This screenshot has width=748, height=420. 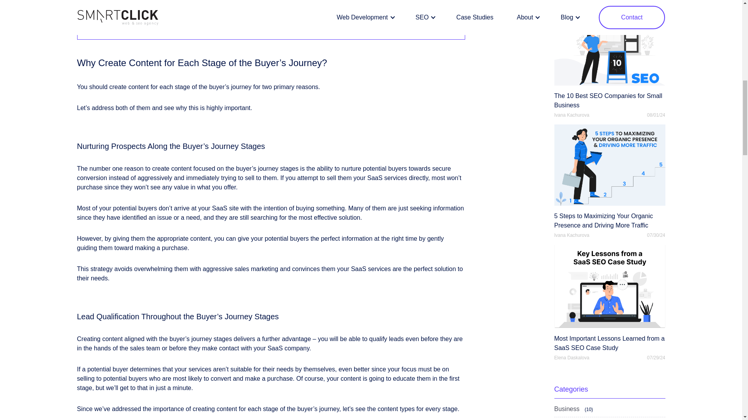 I want to click on The 10 Best SEO Companies for Small Business, so click(x=609, y=56).